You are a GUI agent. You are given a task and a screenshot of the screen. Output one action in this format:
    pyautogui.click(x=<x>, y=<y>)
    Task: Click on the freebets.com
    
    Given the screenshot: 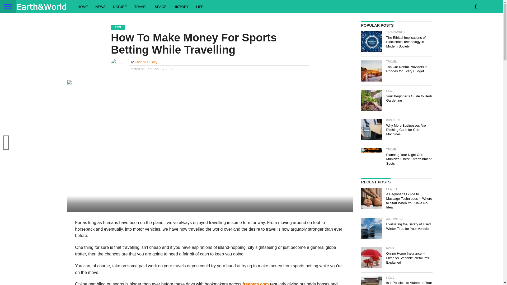 What is the action you would take?
    pyautogui.click(x=255, y=283)
    